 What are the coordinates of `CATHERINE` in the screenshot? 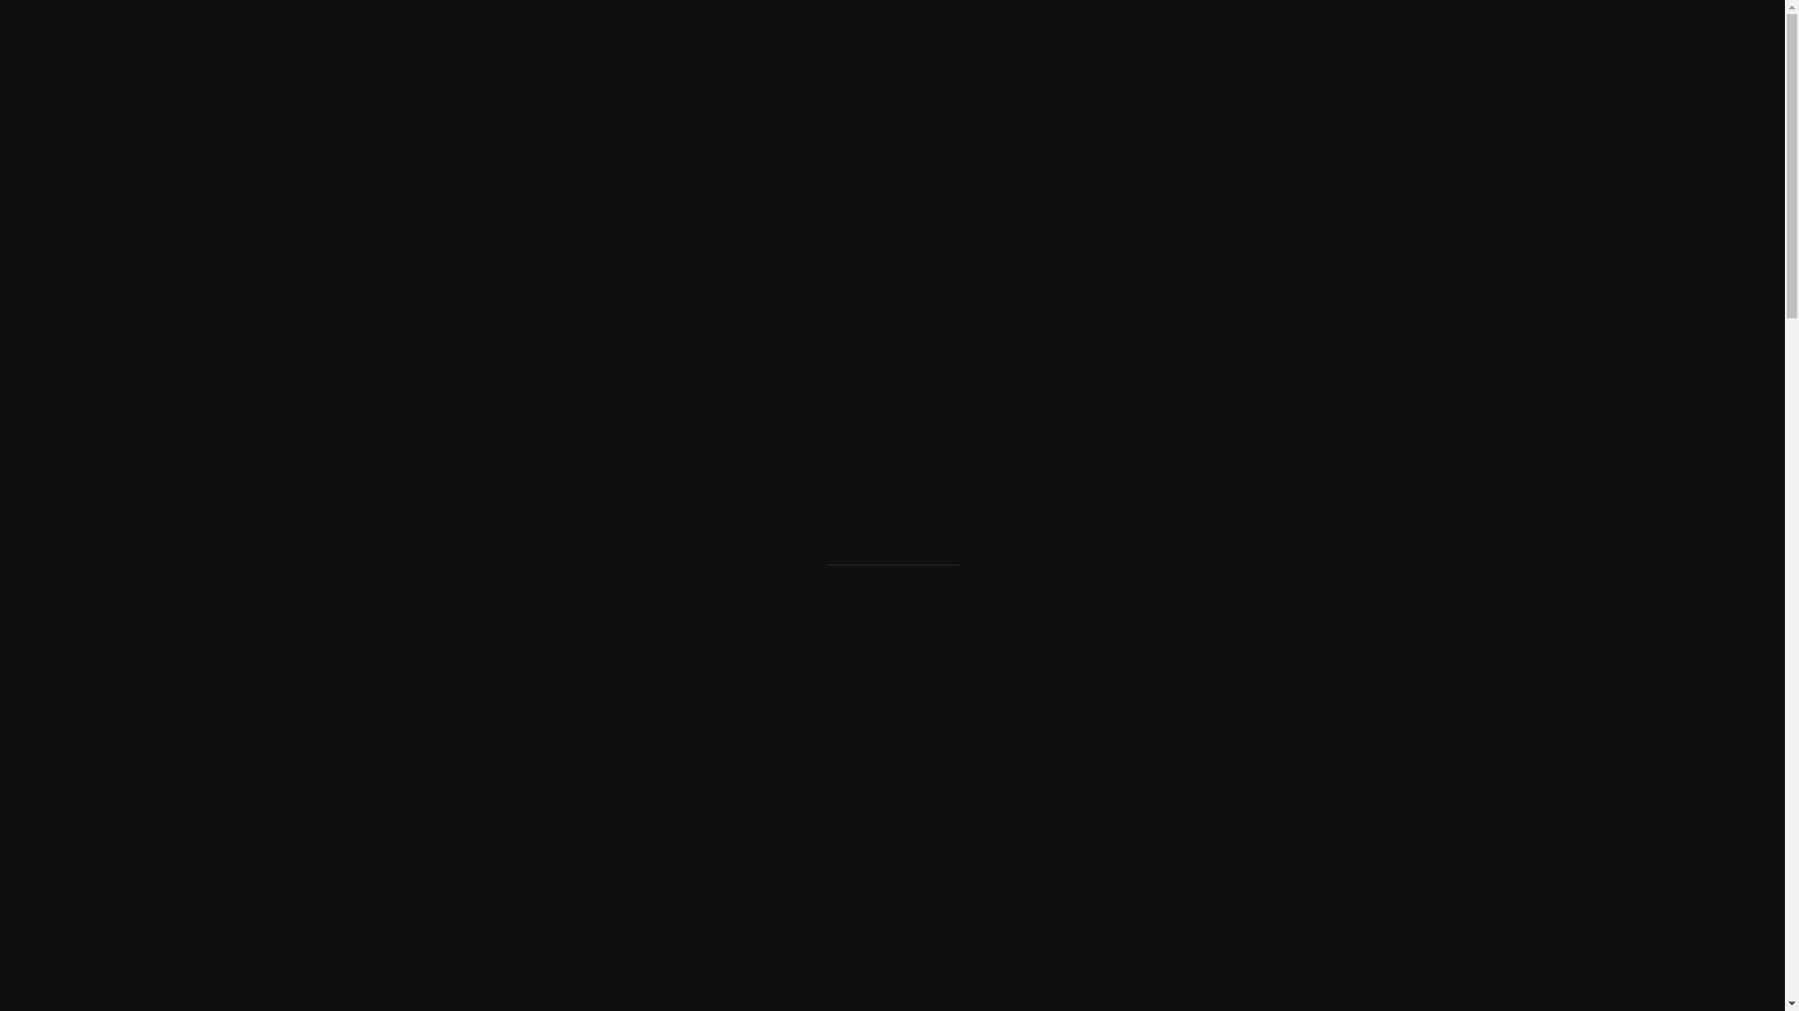 It's located at (637, 160).